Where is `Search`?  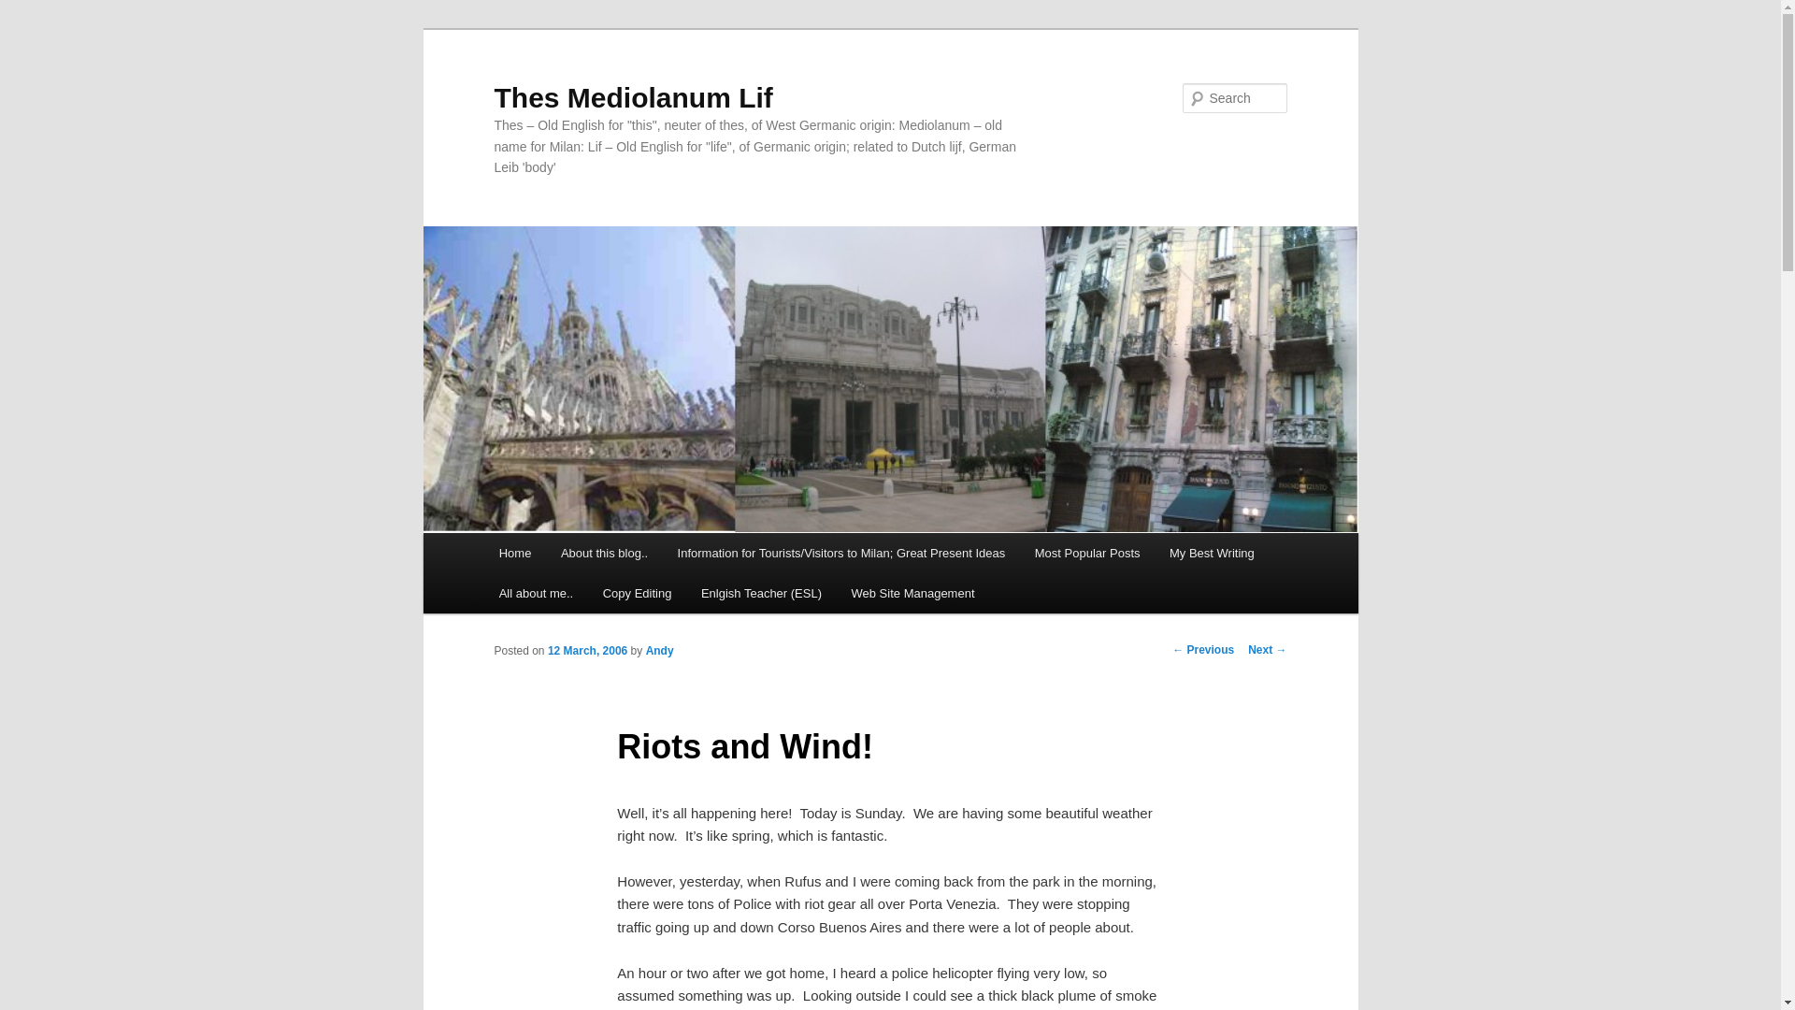 Search is located at coordinates (30, 10).